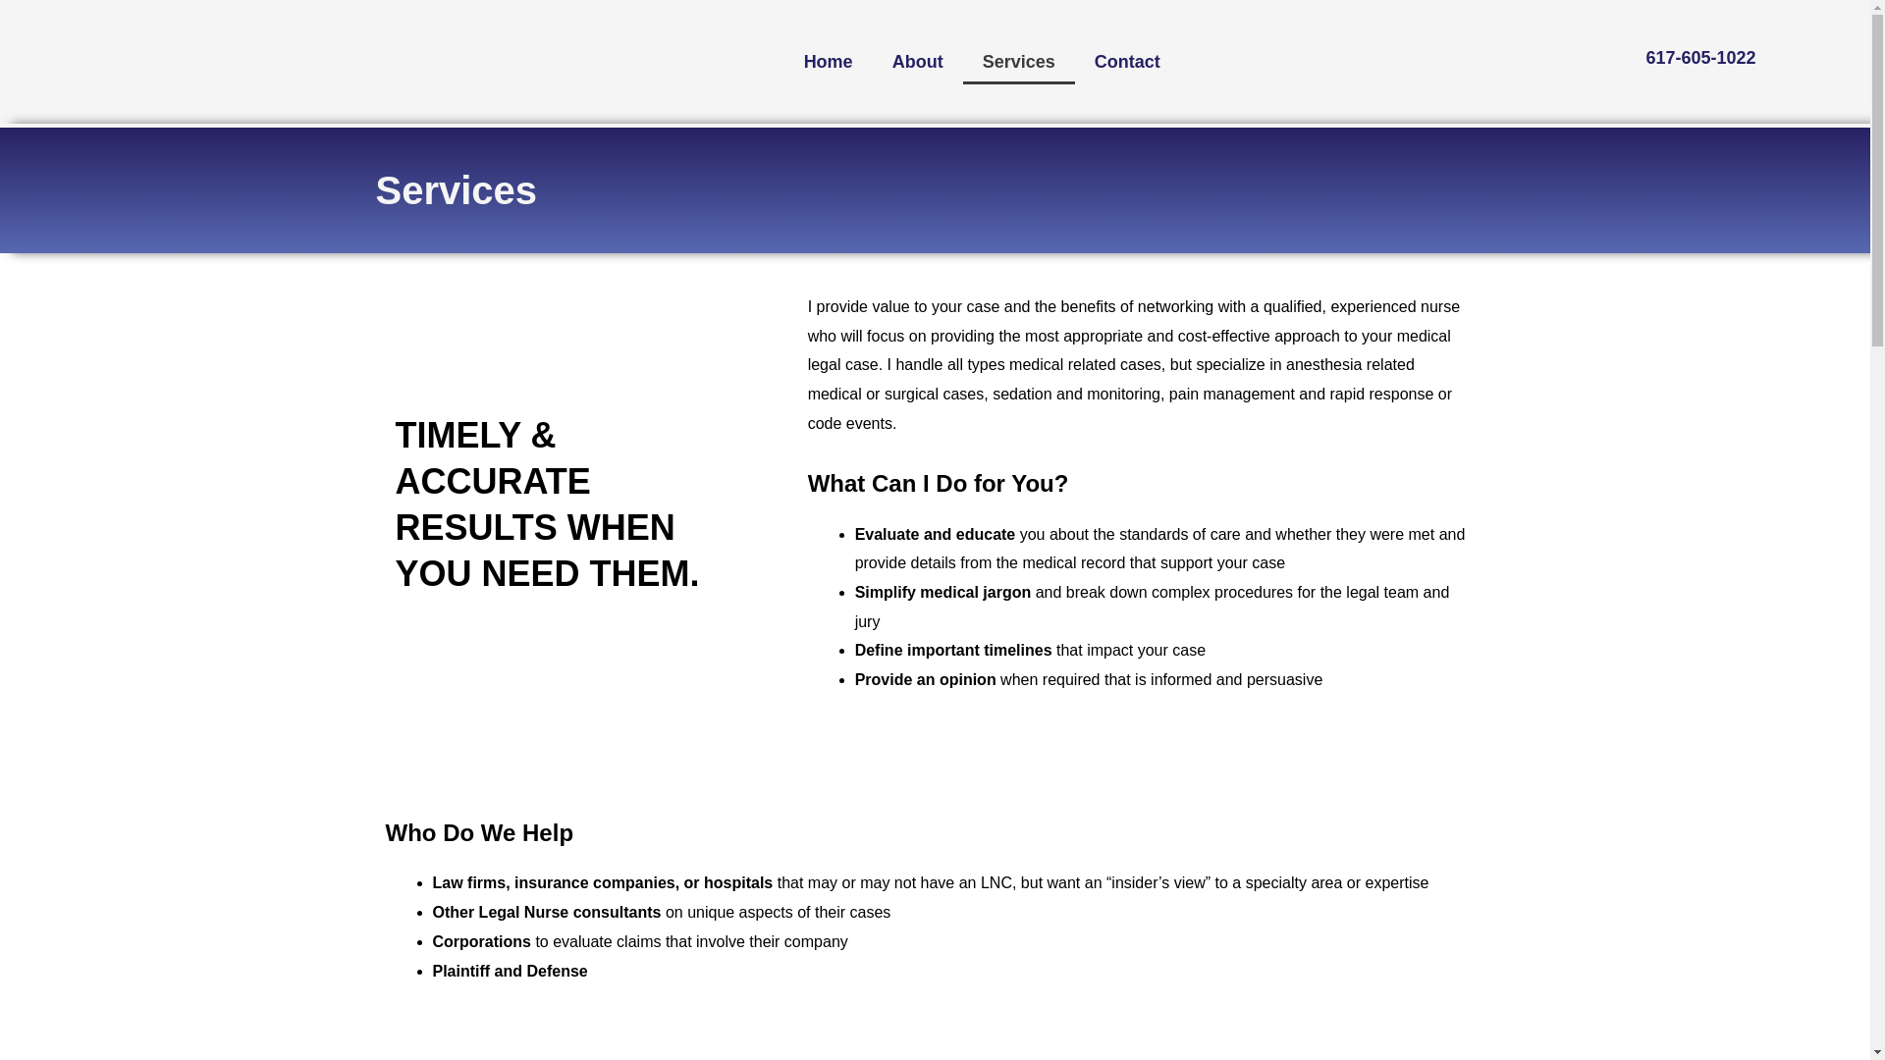 The image size is (1885, 1060). I want to click on Services, so click(1019, 61).